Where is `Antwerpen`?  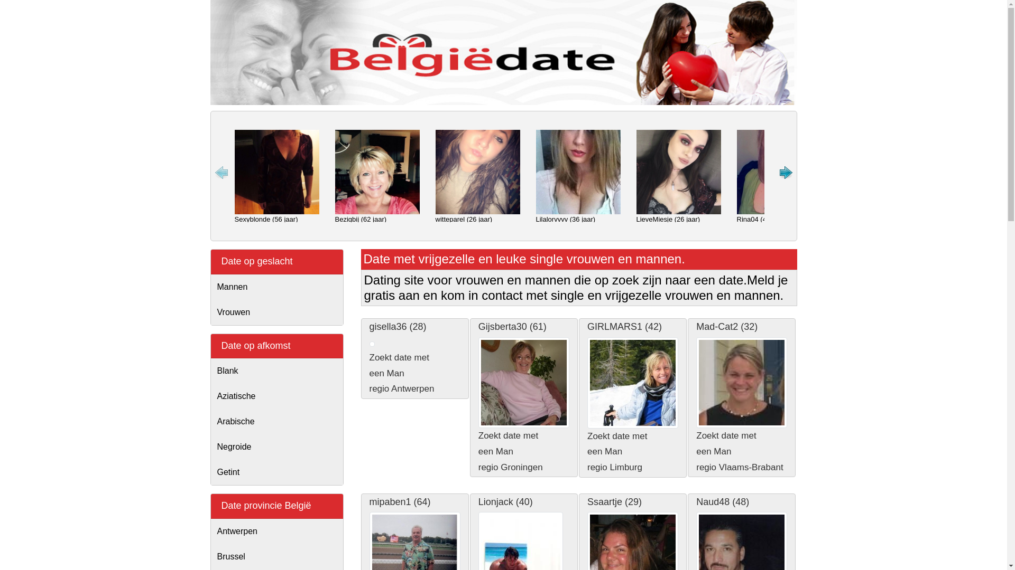 Antwerpen is located at coordinates (276, 531).